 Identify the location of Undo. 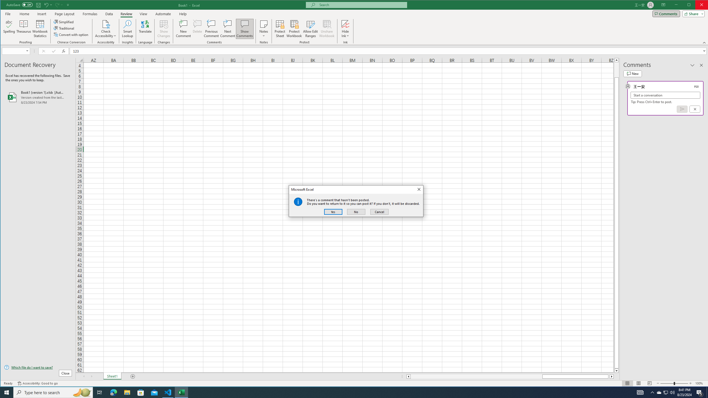
(46, 5).